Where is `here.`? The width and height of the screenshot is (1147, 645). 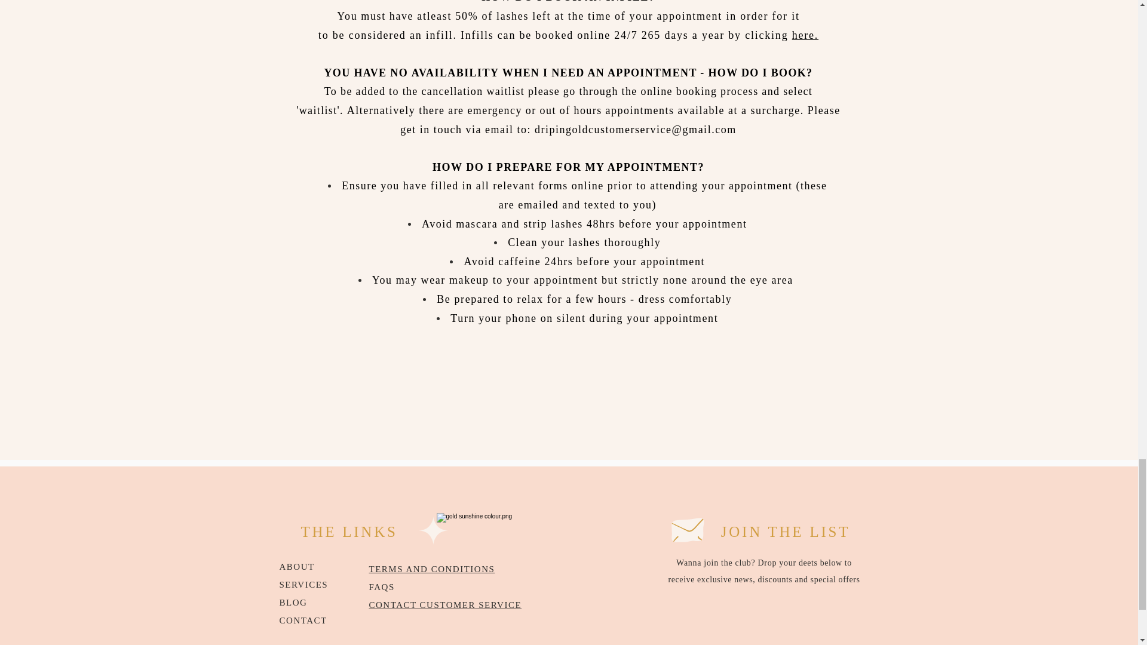 here. is located at coordinates (805, 35).